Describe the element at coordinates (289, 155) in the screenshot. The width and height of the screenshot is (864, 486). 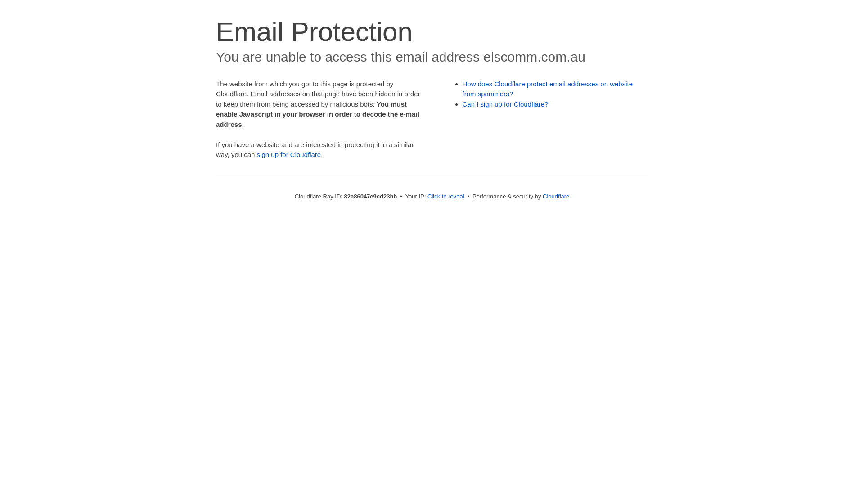
I see `sign up for Cloudflare` at that location.